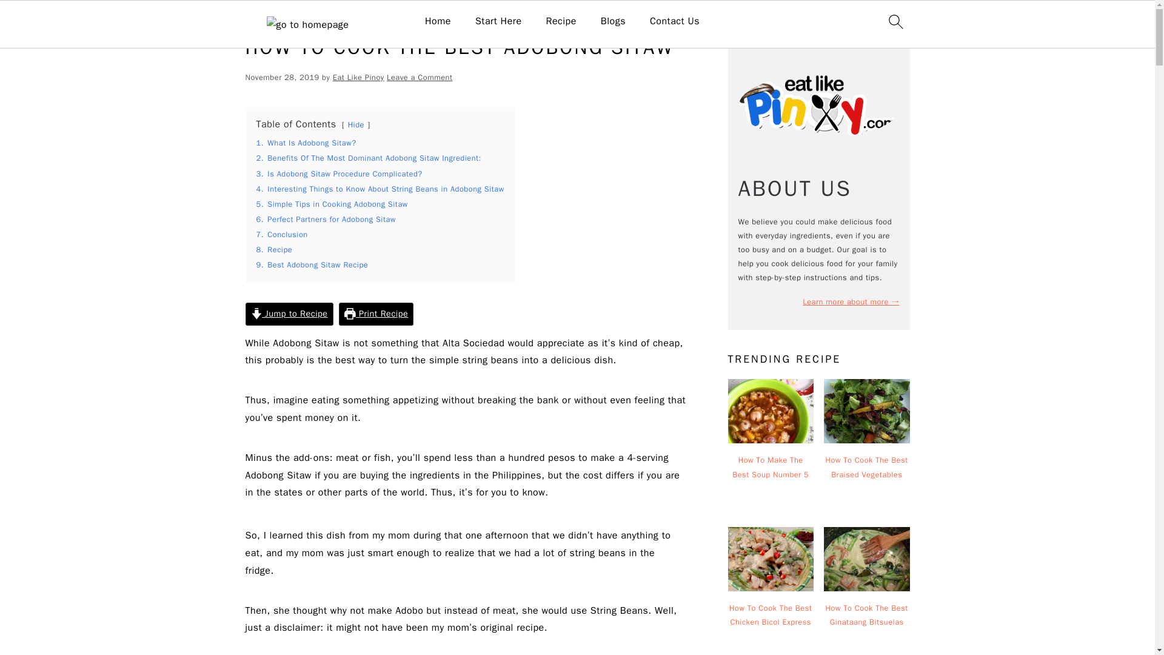 The width and height of the screenshot is (1164, 655). Describe the element at coordinates (613, 21) in the screenshot. I see `Blogs` at that location.